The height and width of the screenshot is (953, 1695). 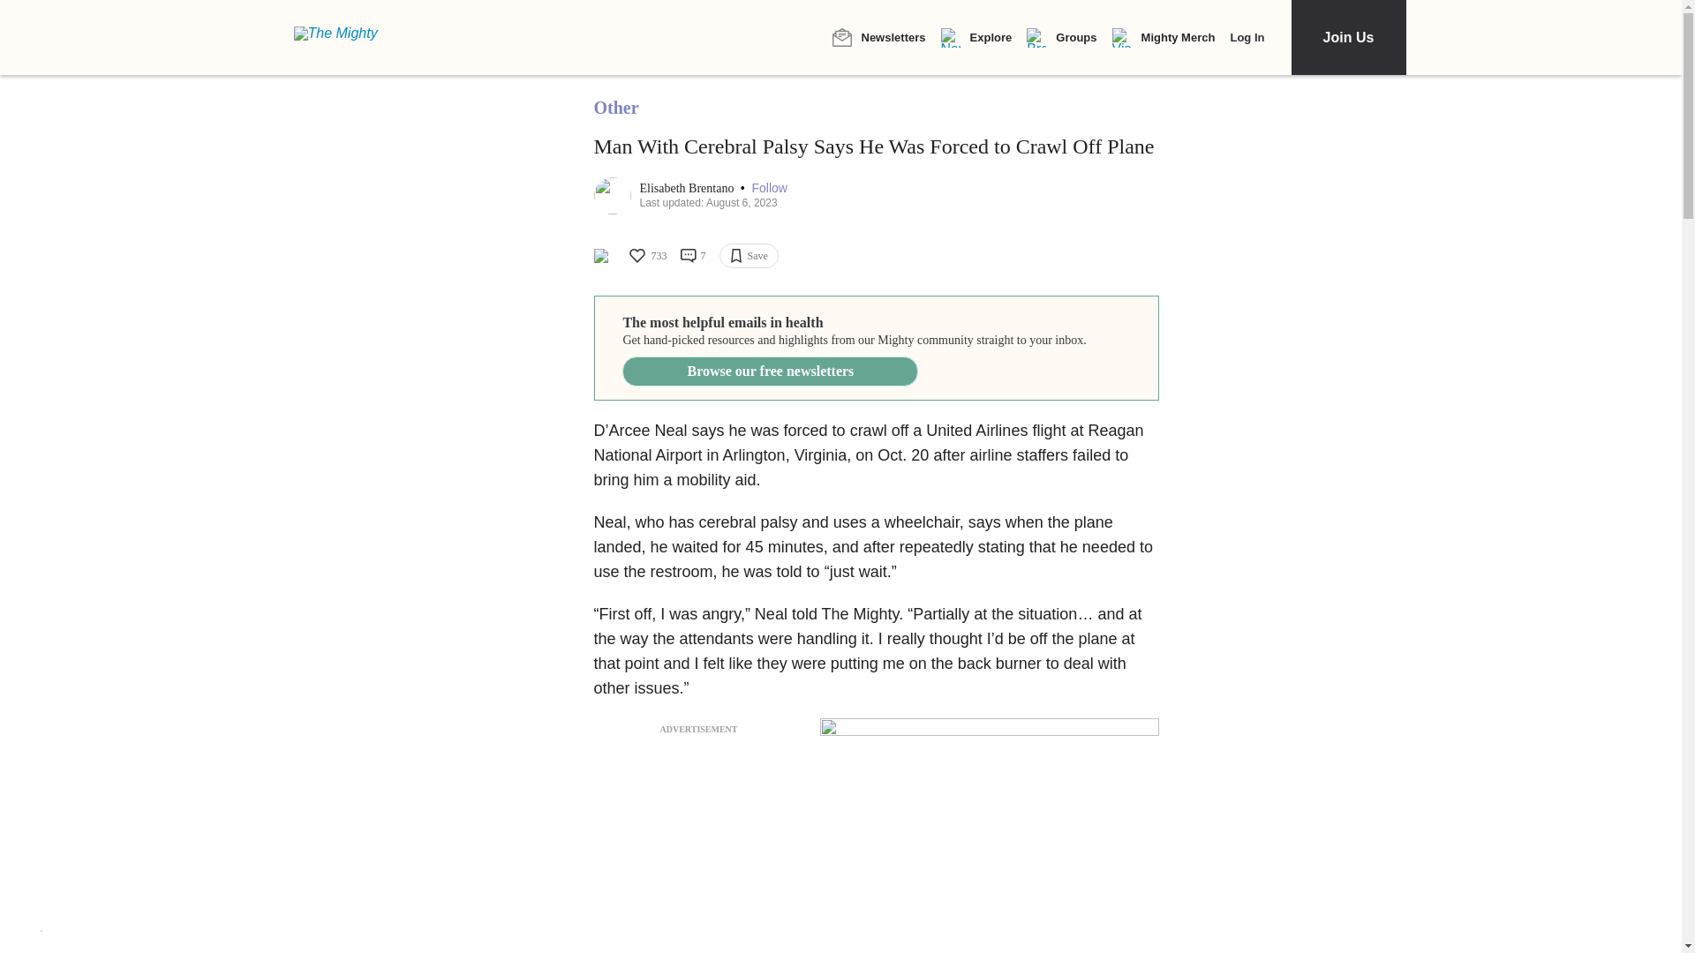 What do you see at coordinates (687, 189) in the screenshot?
I see `Elisabeth Brentano` at bounding box center [687, 189].